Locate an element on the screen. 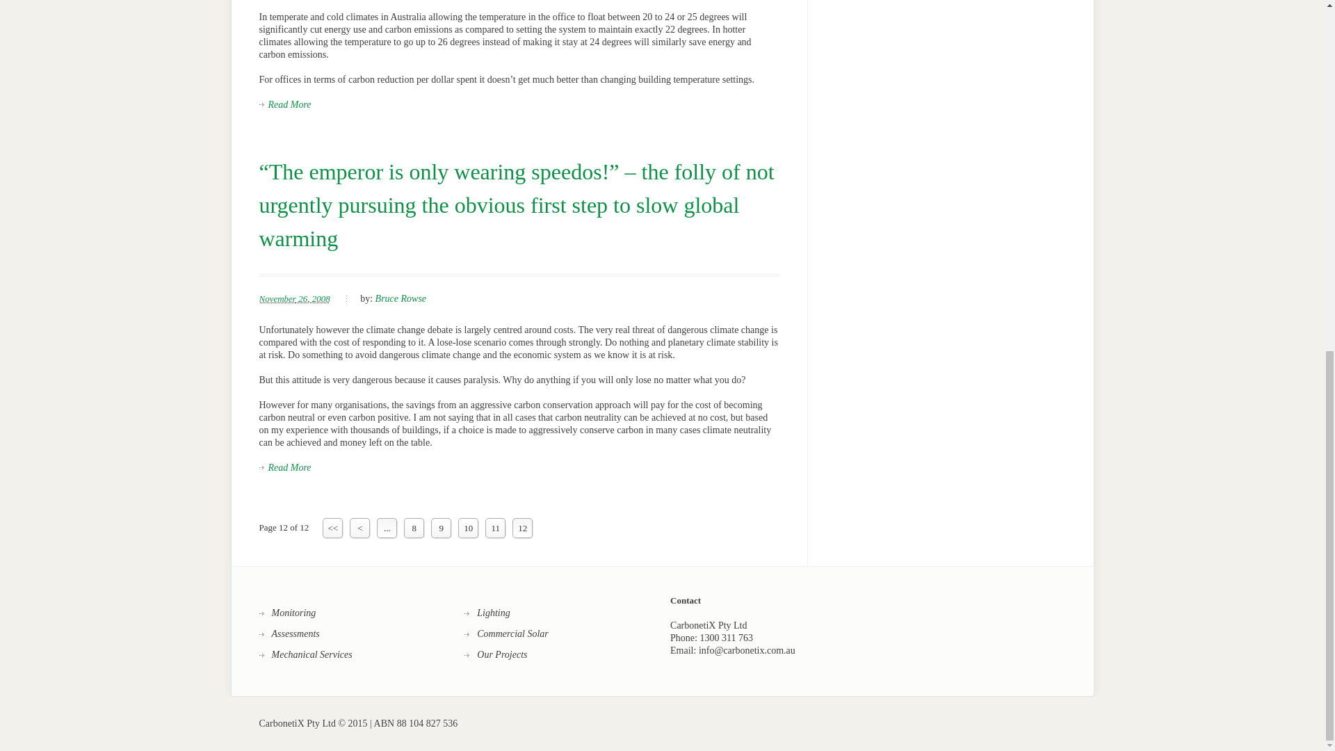 The width and height of the screenshot is (1335, 751). 26 is located at coordinates (302, 299).